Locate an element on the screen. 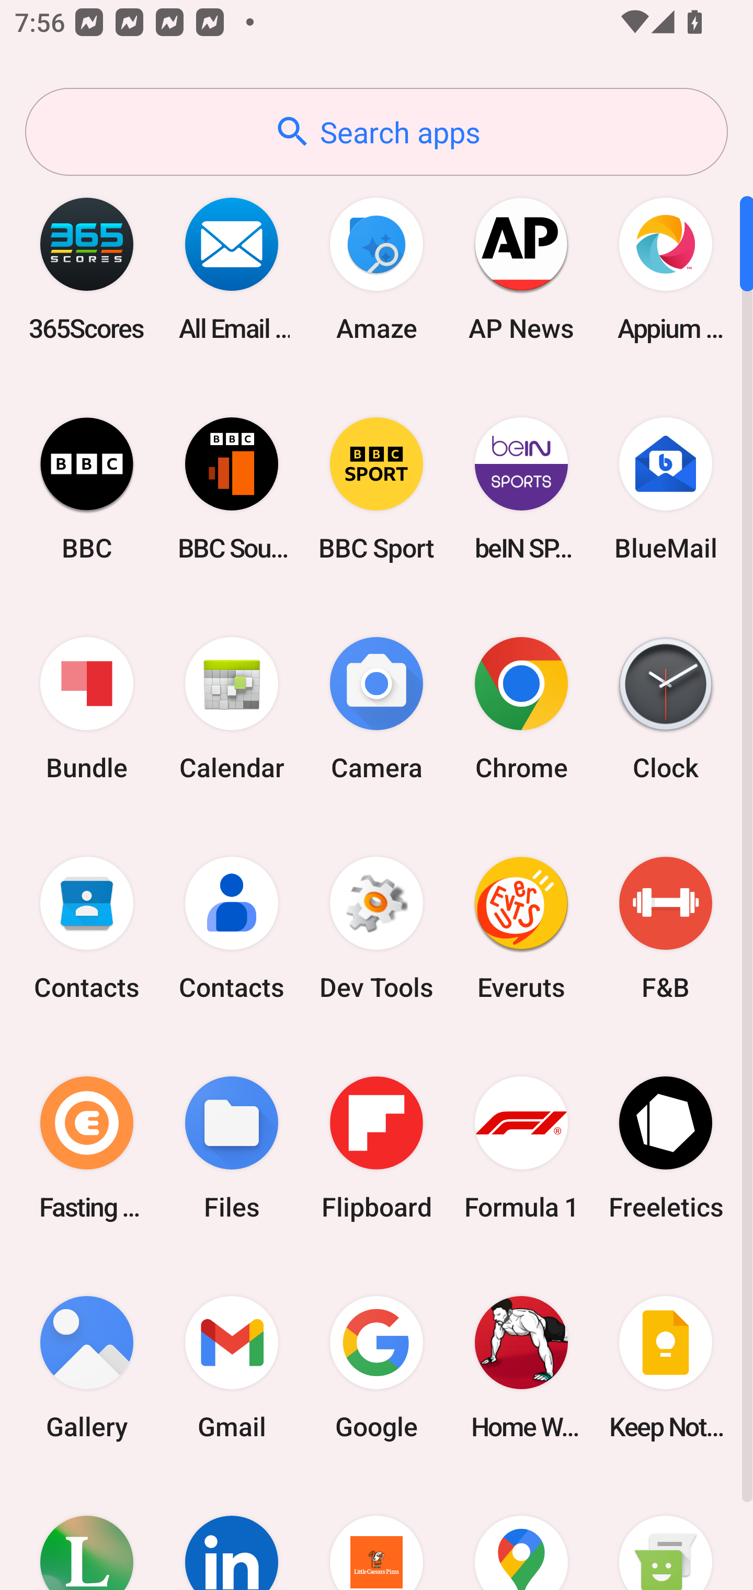  All Email Connect is located at coordinates (232, 269).